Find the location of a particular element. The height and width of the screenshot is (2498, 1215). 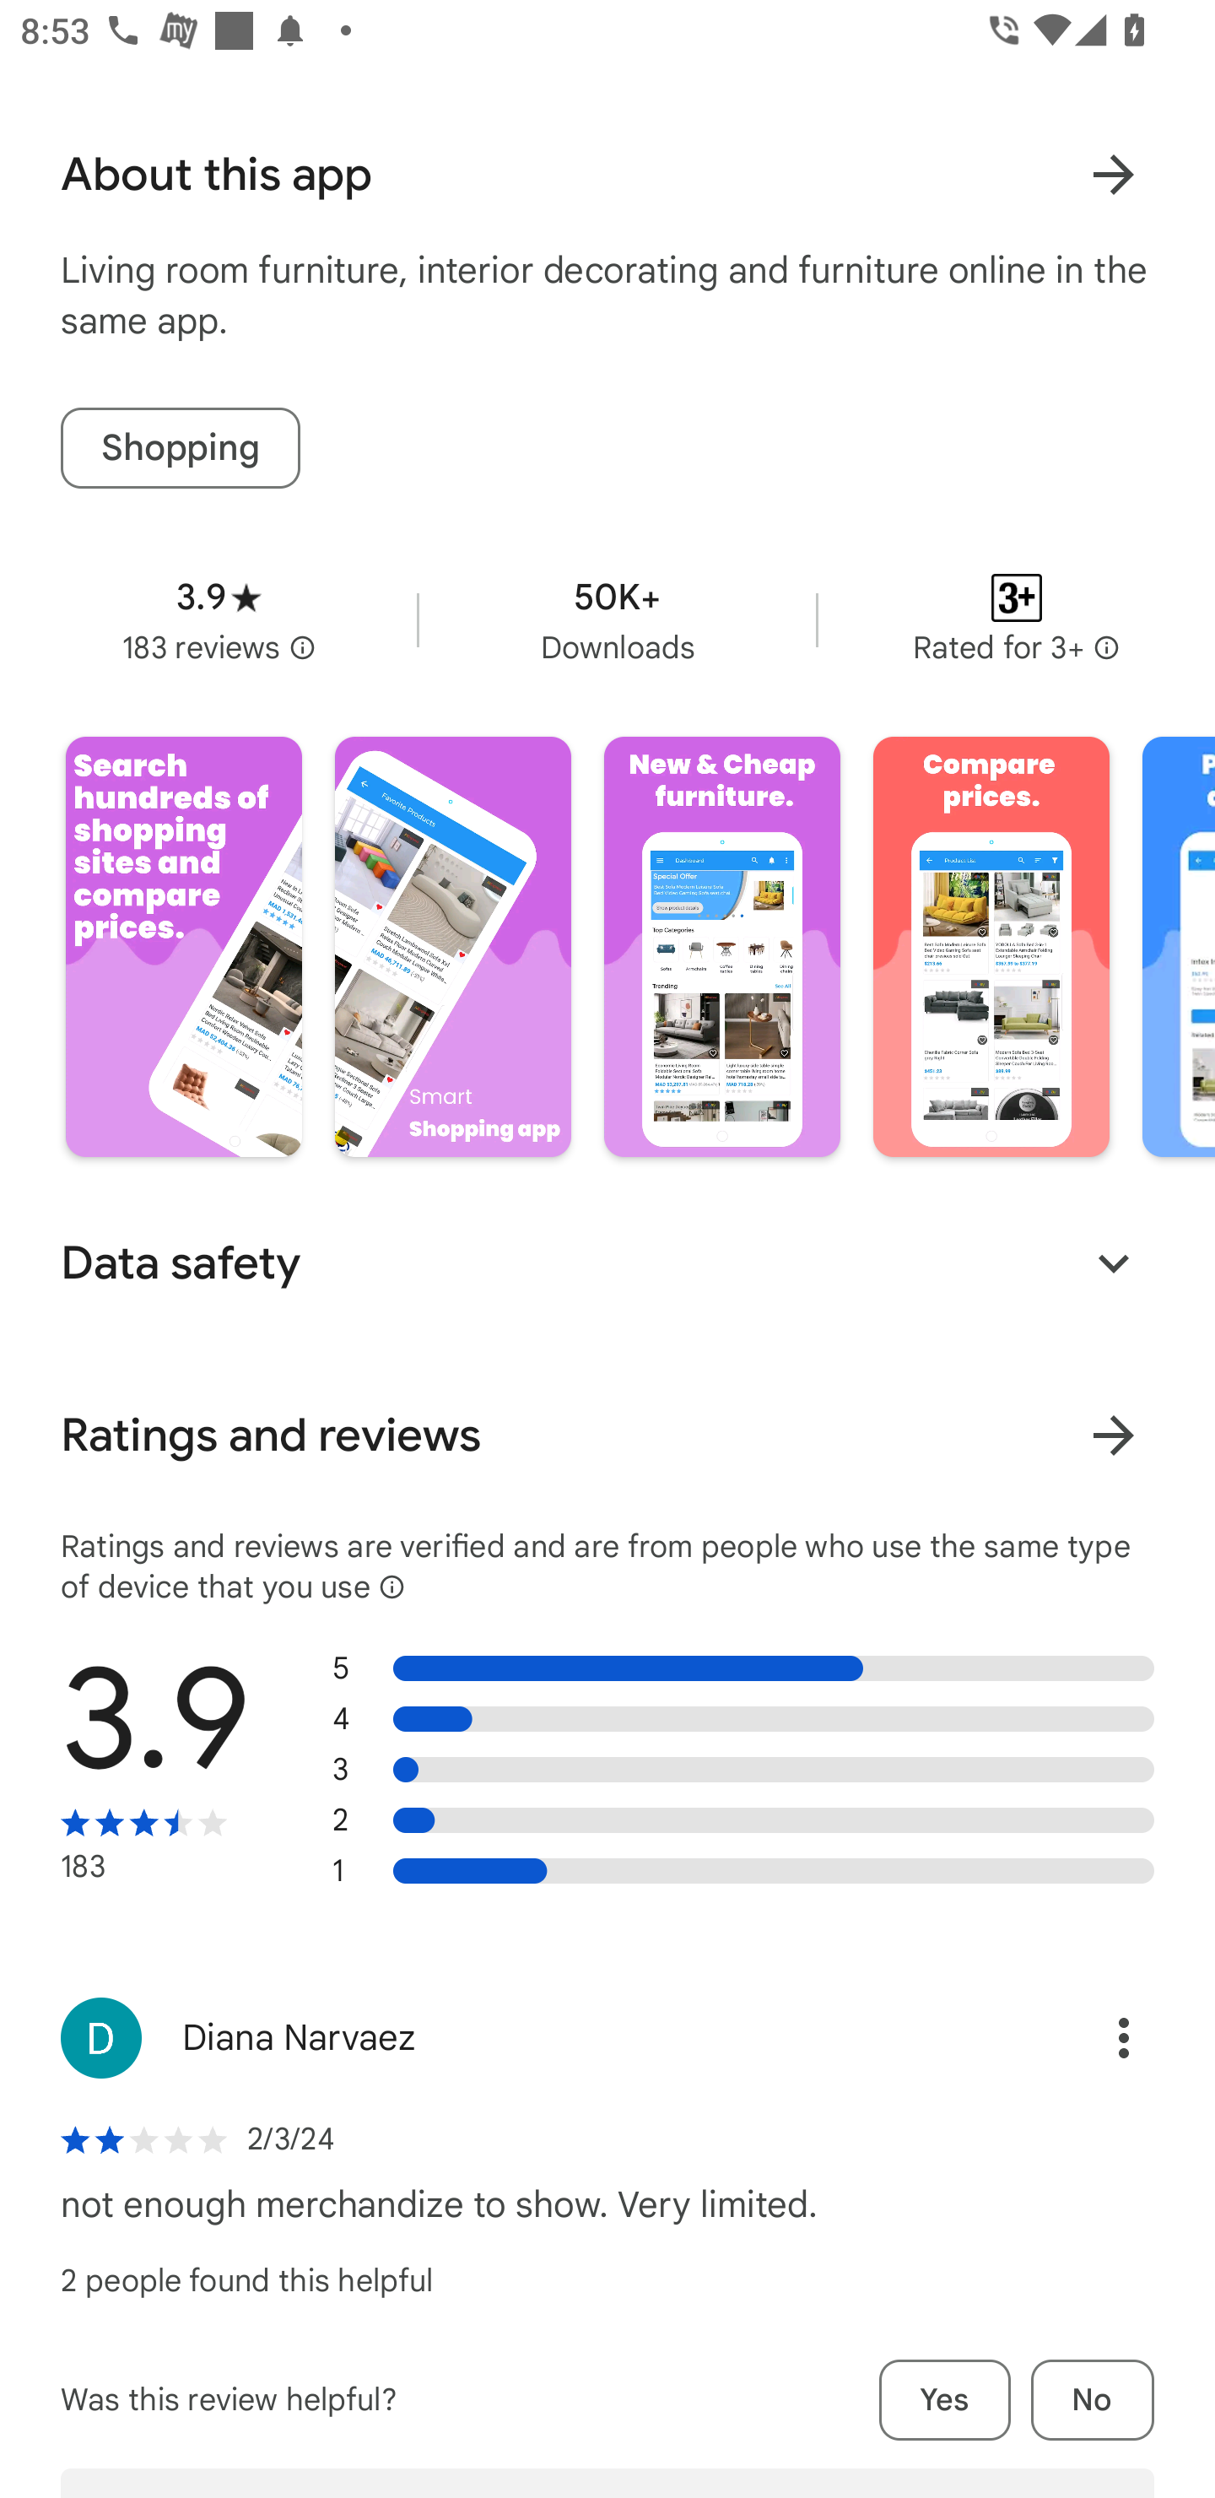

Expand is located at coordinates (1114, 1263).